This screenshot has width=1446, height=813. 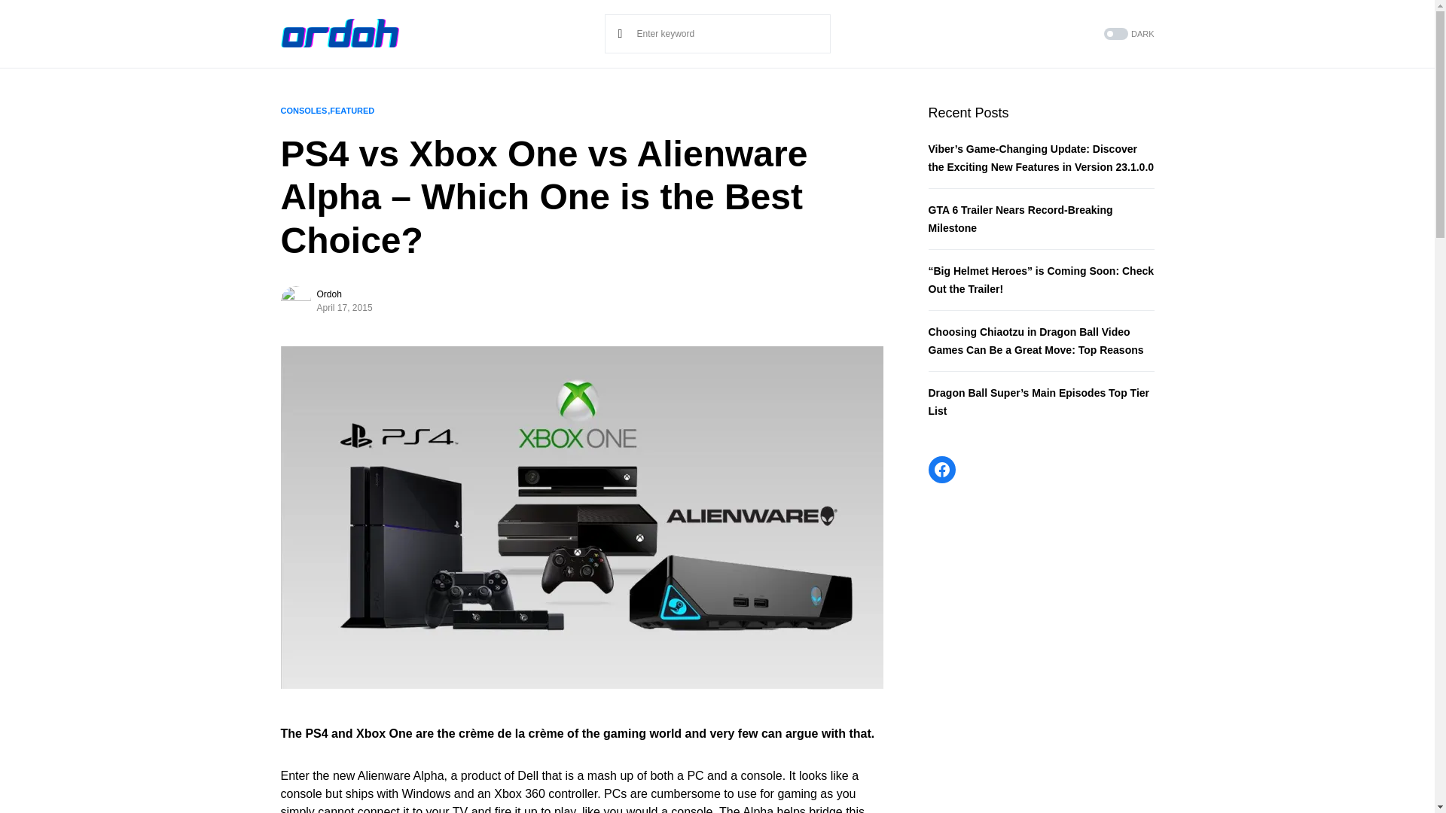 I want to click on CONSOLES, so click(x=303, y=111).